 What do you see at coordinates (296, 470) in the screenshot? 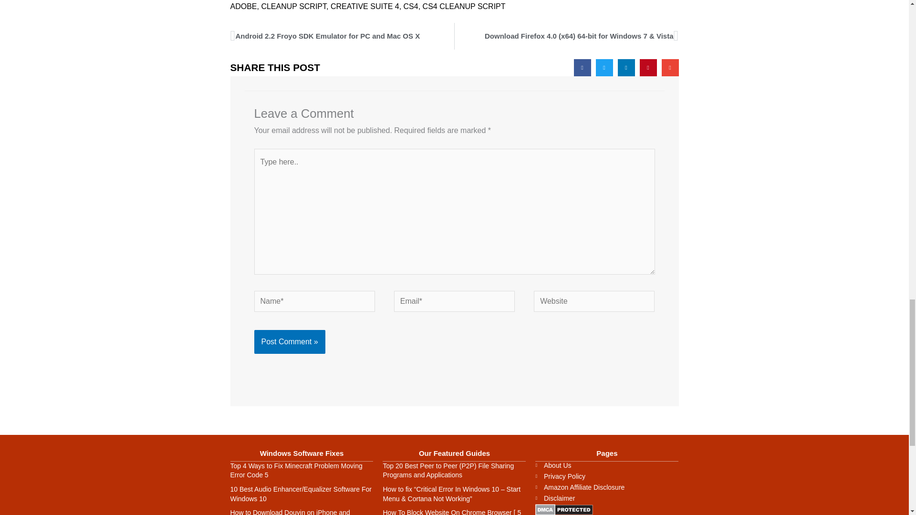
I see `Top 4 Ways to Fix Minecraft Problem Moving Error Code 5` at bounding box center [296, 470].